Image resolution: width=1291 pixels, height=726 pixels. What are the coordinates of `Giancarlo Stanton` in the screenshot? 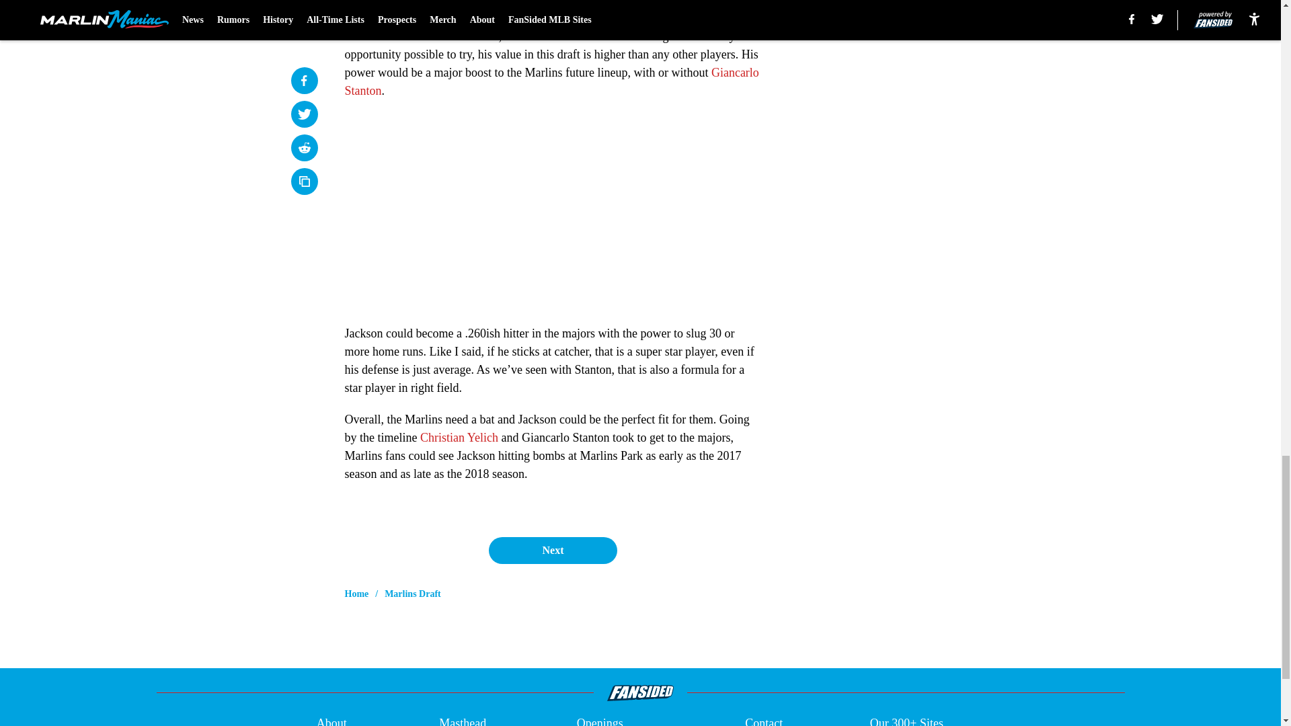 It's located at (551, 81).